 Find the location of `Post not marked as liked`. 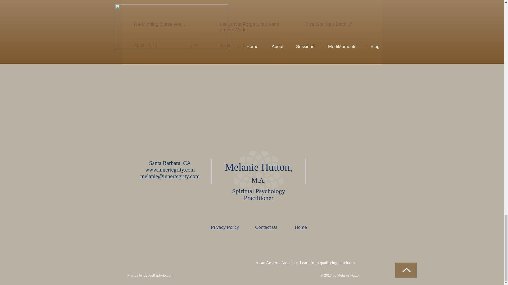

Post not marked as liked is located at coordinates (251, 27).